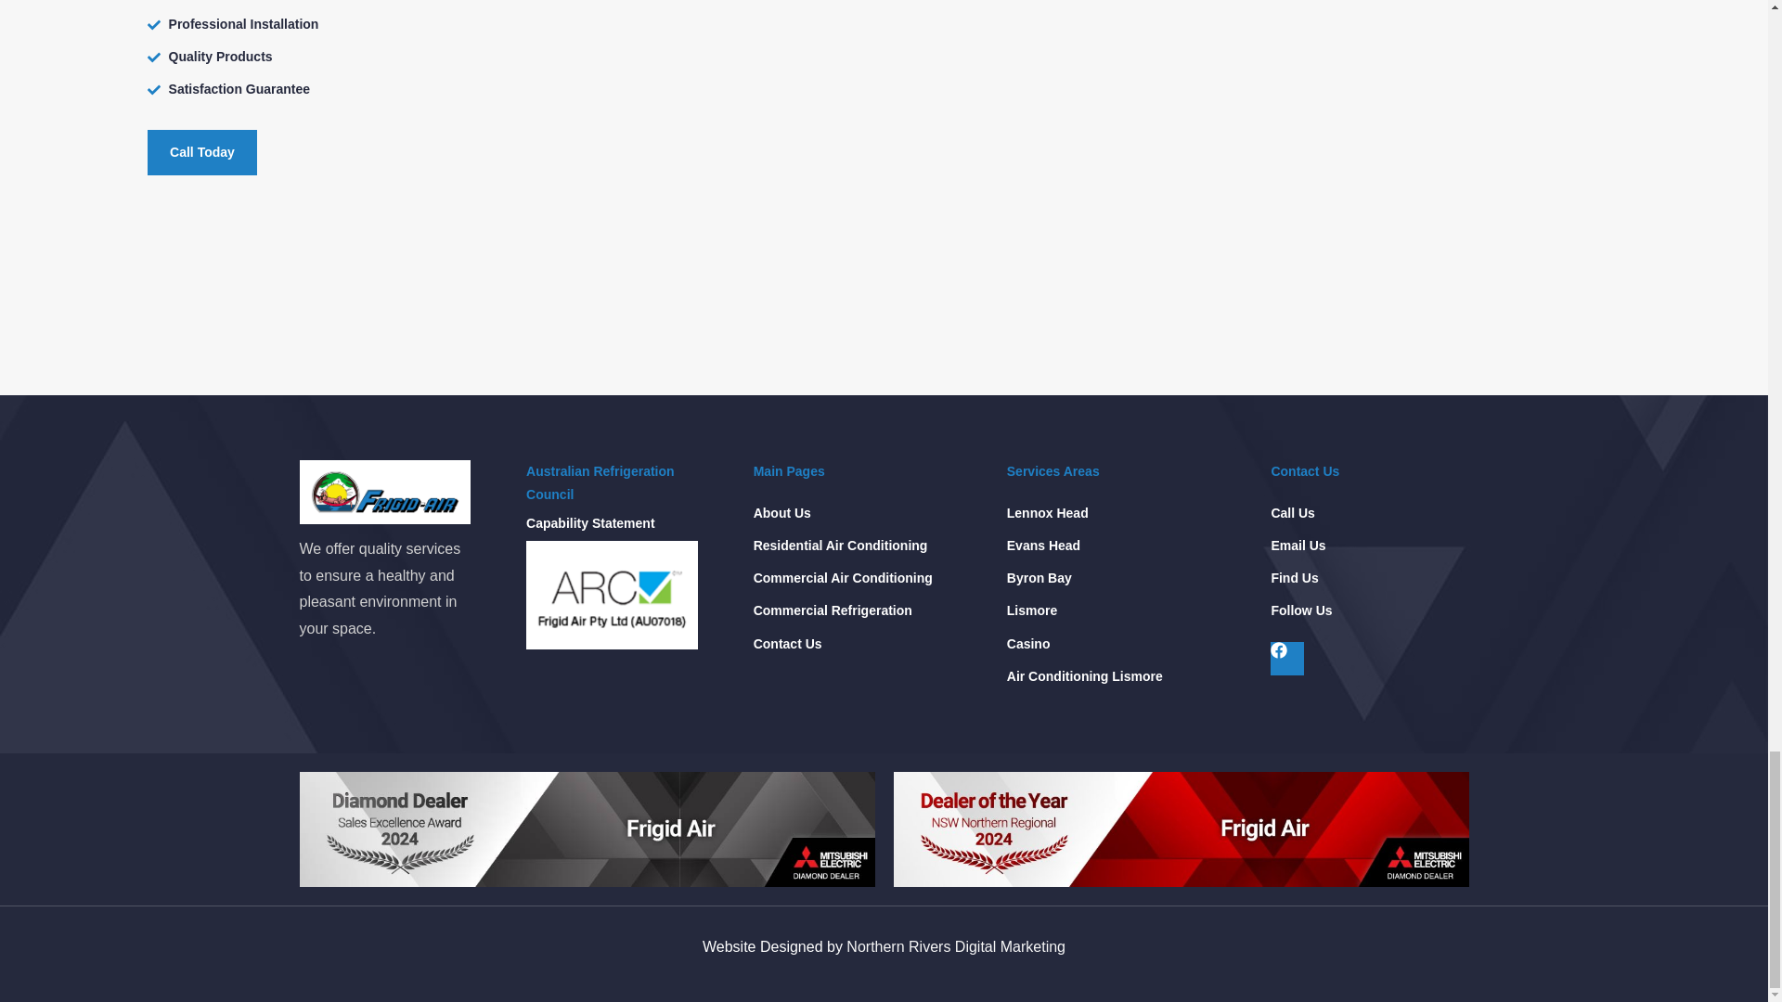 This screenshot has height=1002, width=1782. Describe the element at coordinates (841, 546) in the screenshot. I see `Residential Air Conditioning` at that location.